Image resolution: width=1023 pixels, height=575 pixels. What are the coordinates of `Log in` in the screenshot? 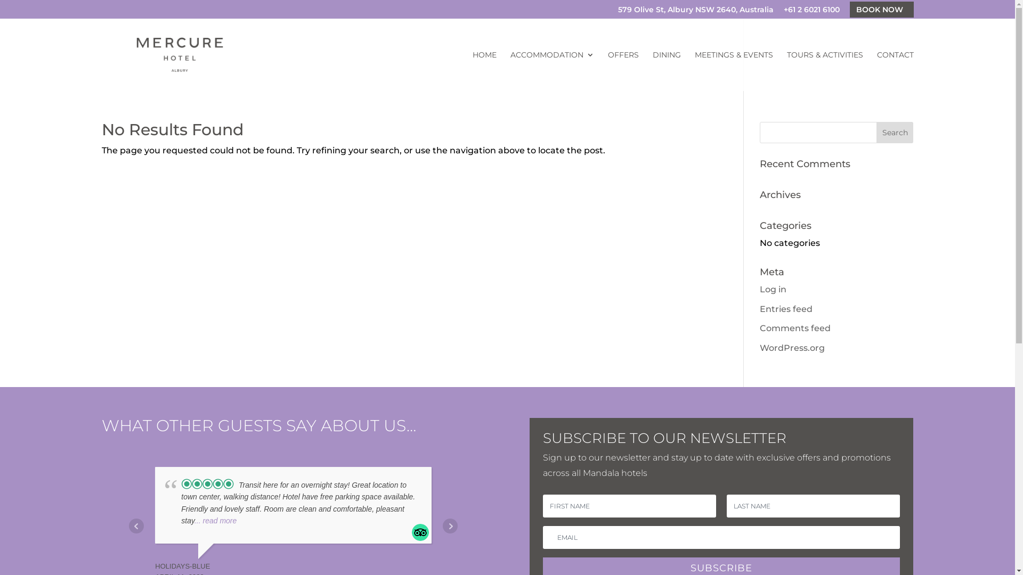 It's located at (773, 290).